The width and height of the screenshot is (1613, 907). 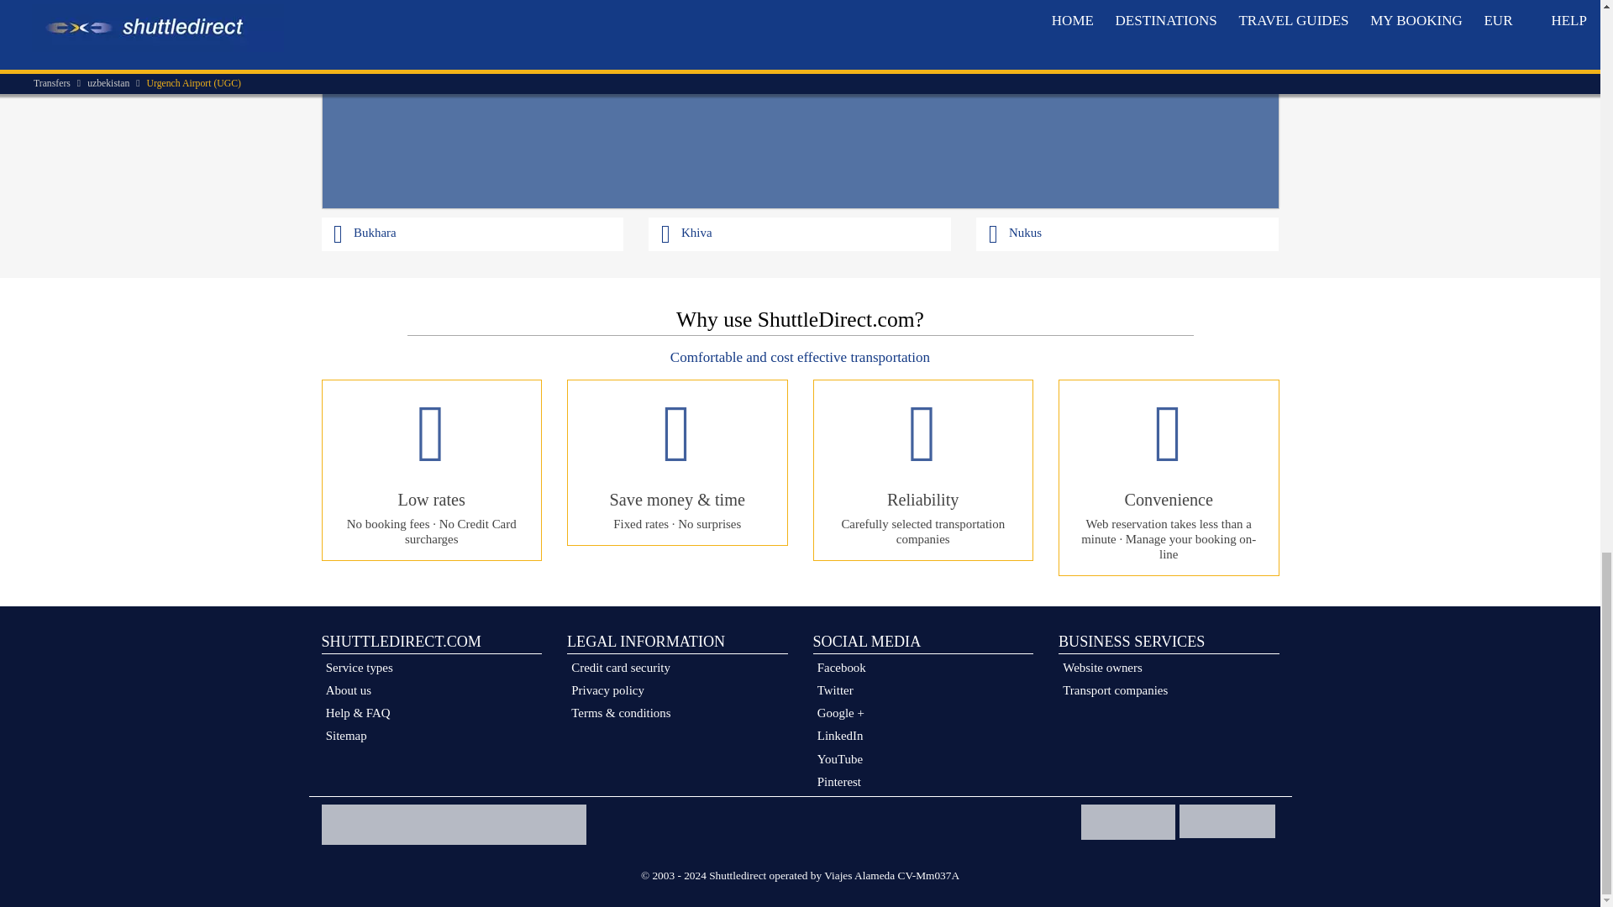 What do you see at coordinates (1127, 233) in the screenshot?
I see `Nukus` at bounding box center [1127, 233].